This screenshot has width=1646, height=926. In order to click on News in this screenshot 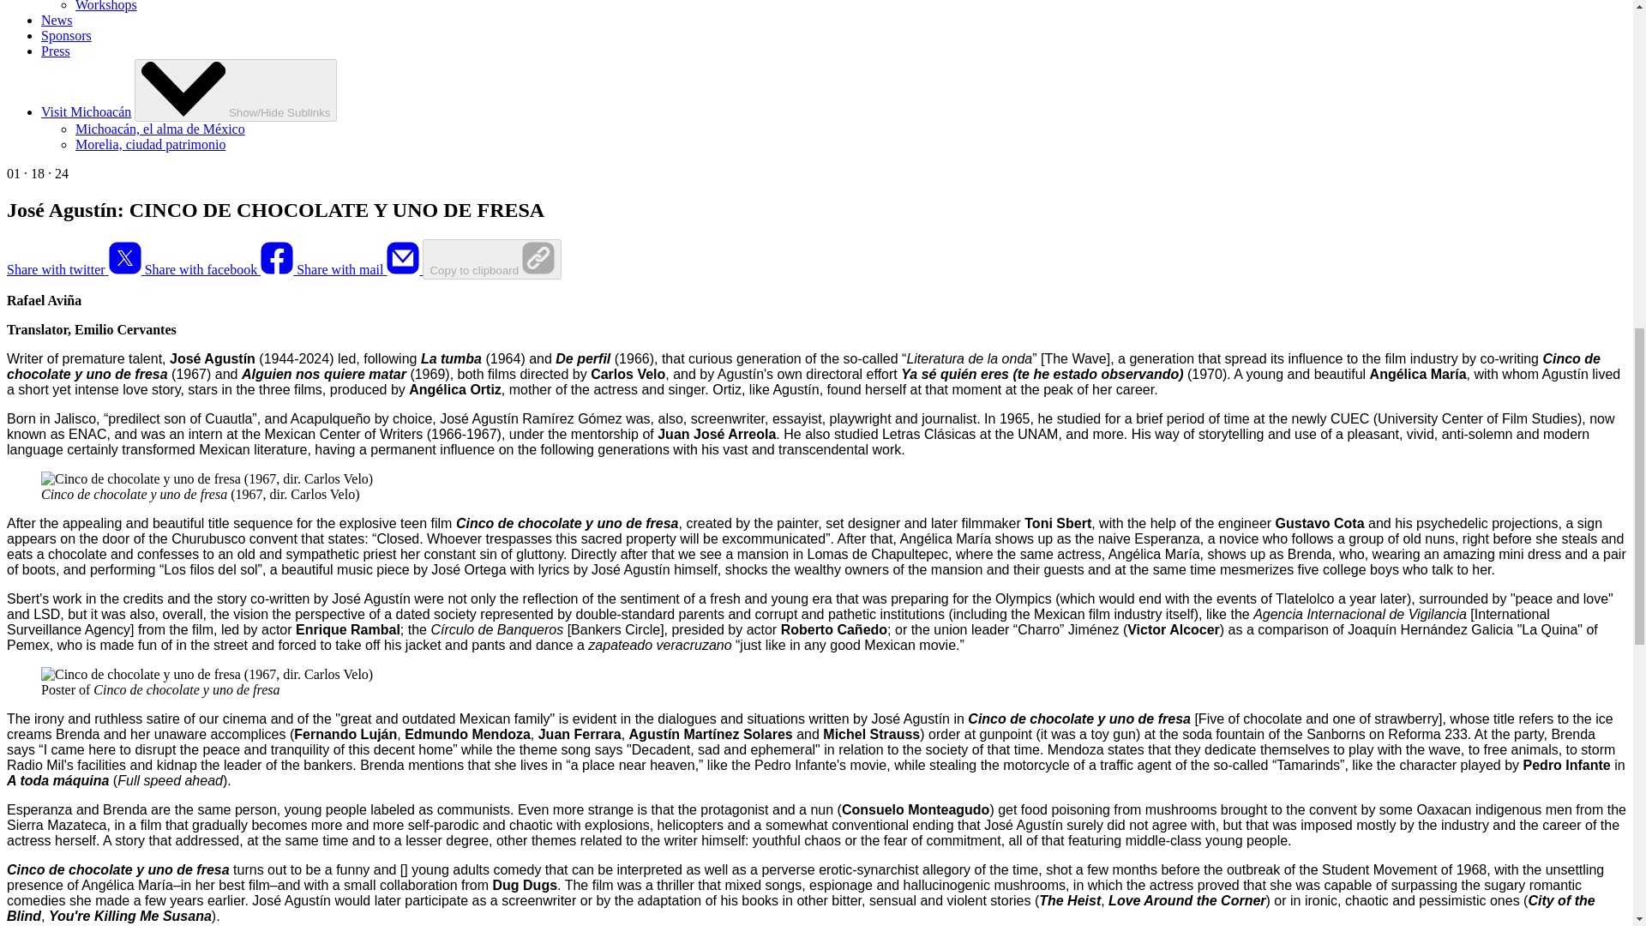, I will do `click(57, 21)`.